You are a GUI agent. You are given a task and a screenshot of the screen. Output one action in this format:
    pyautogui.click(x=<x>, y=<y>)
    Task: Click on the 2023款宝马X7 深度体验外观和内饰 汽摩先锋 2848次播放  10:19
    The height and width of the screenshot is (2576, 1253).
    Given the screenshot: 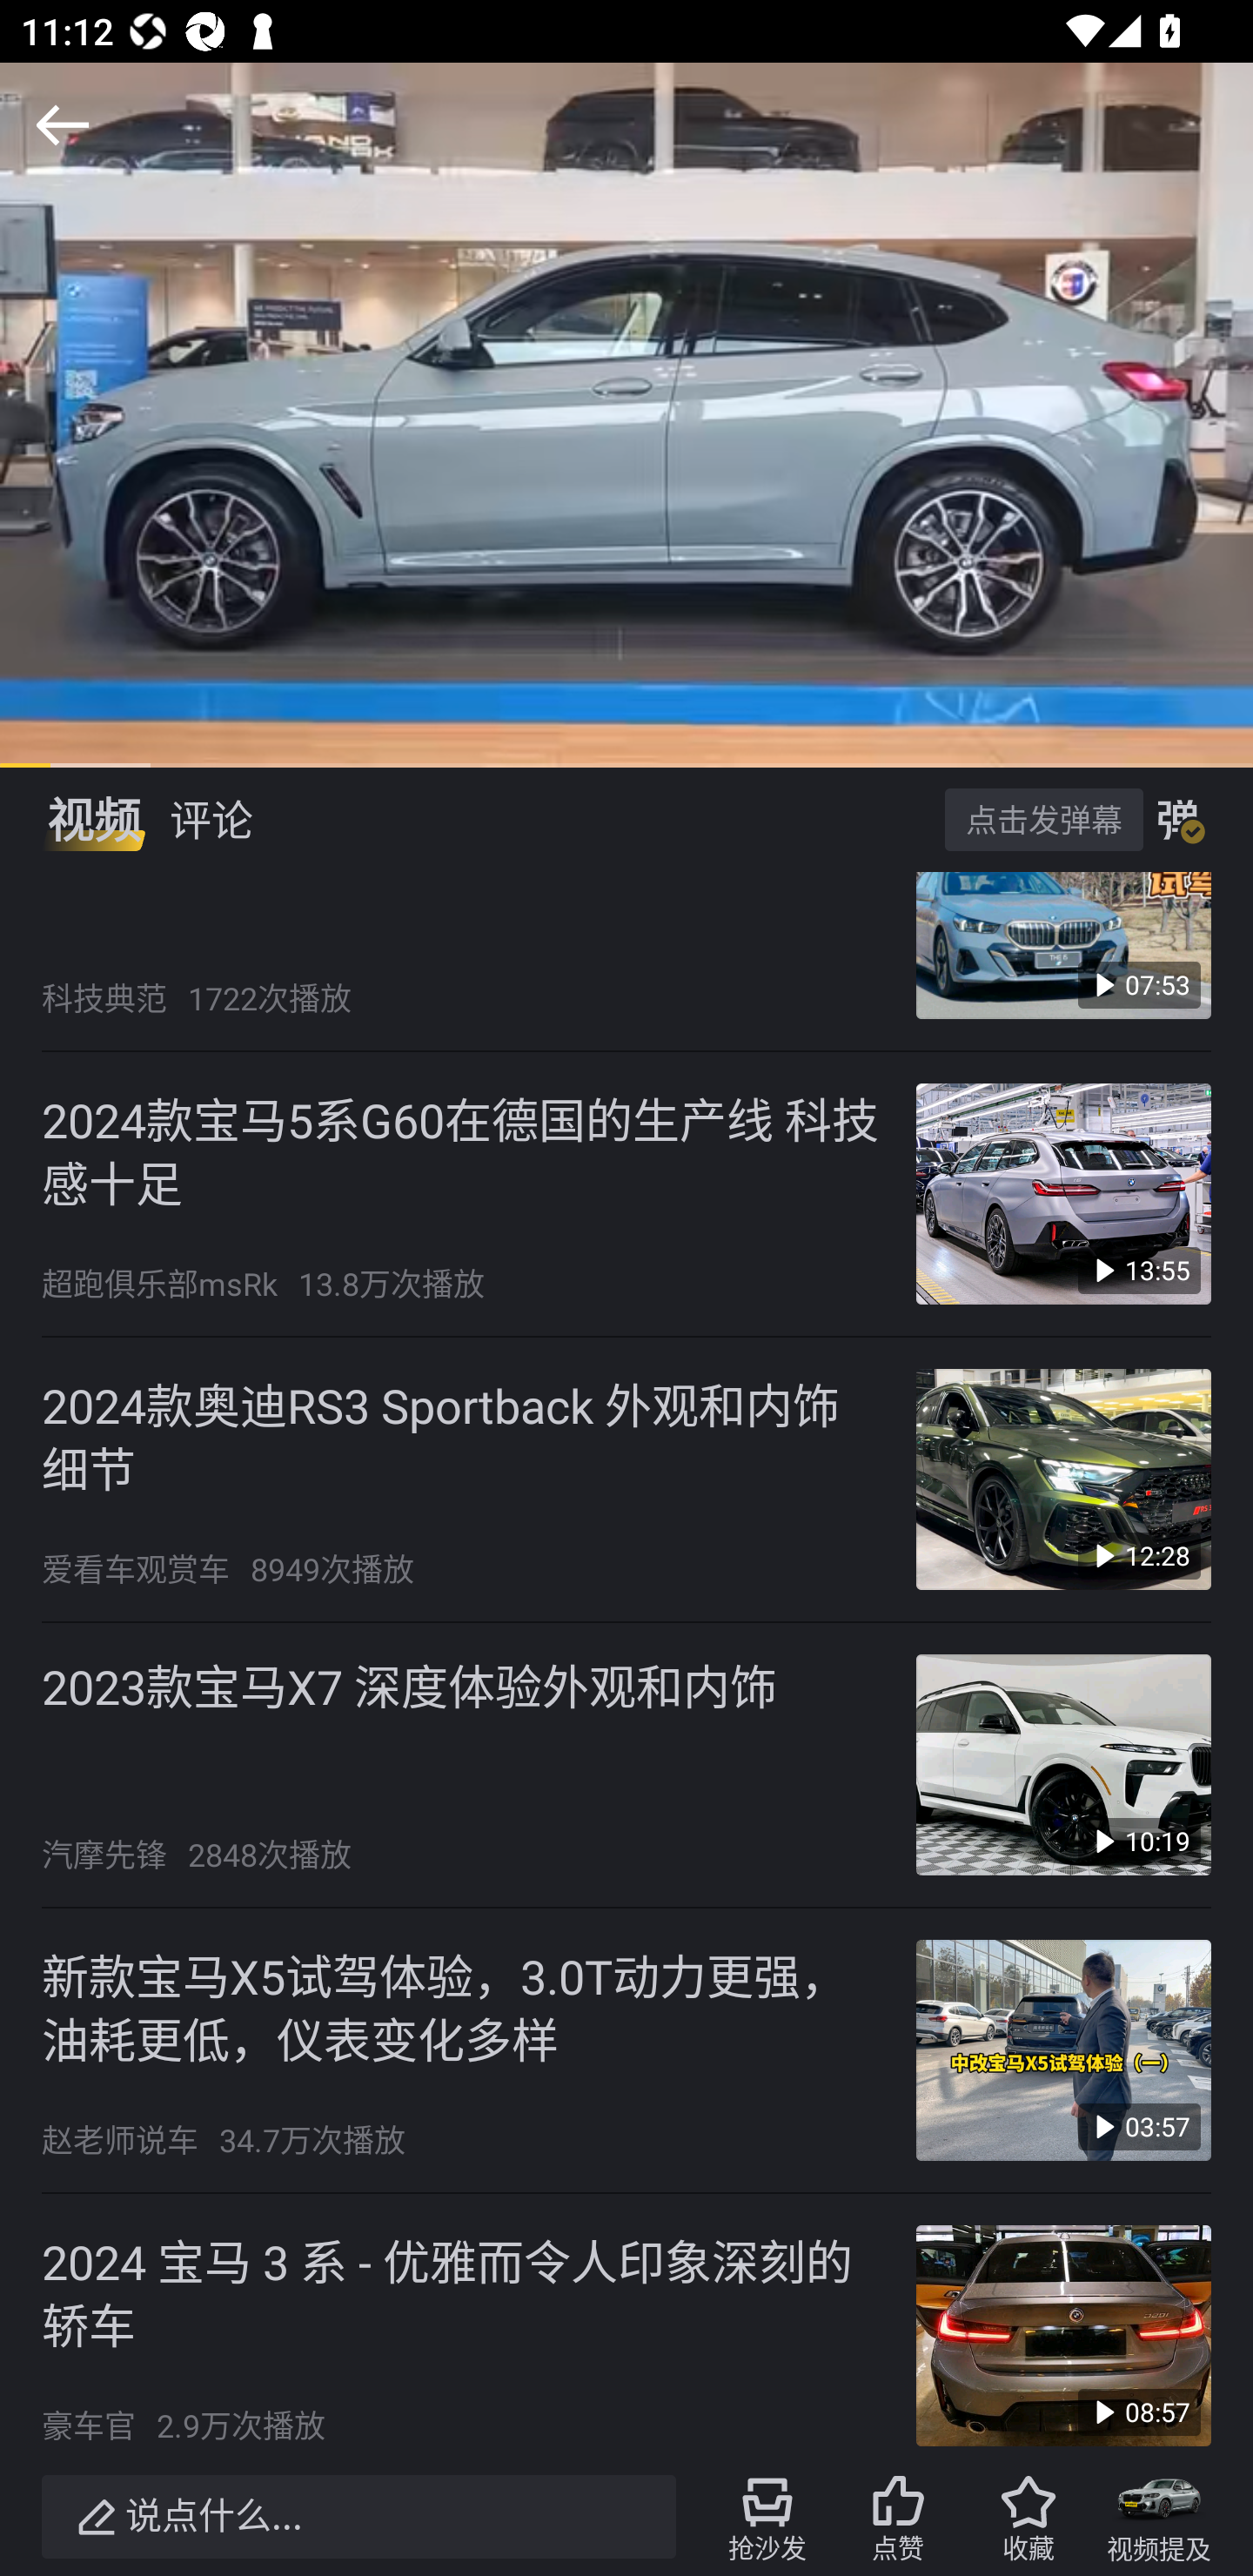 What is the action you would take?
    pyautogui.click(x=626, y=1765)
    